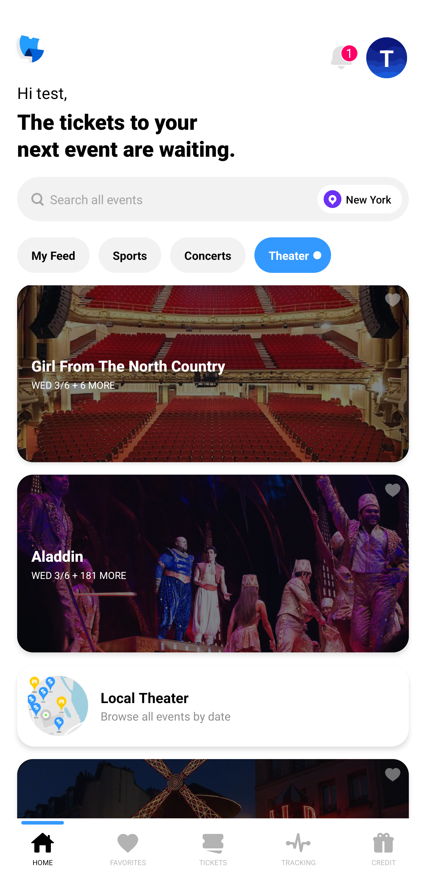 The image size is (426, 877). I want to click on Sports, so click(130, 255).